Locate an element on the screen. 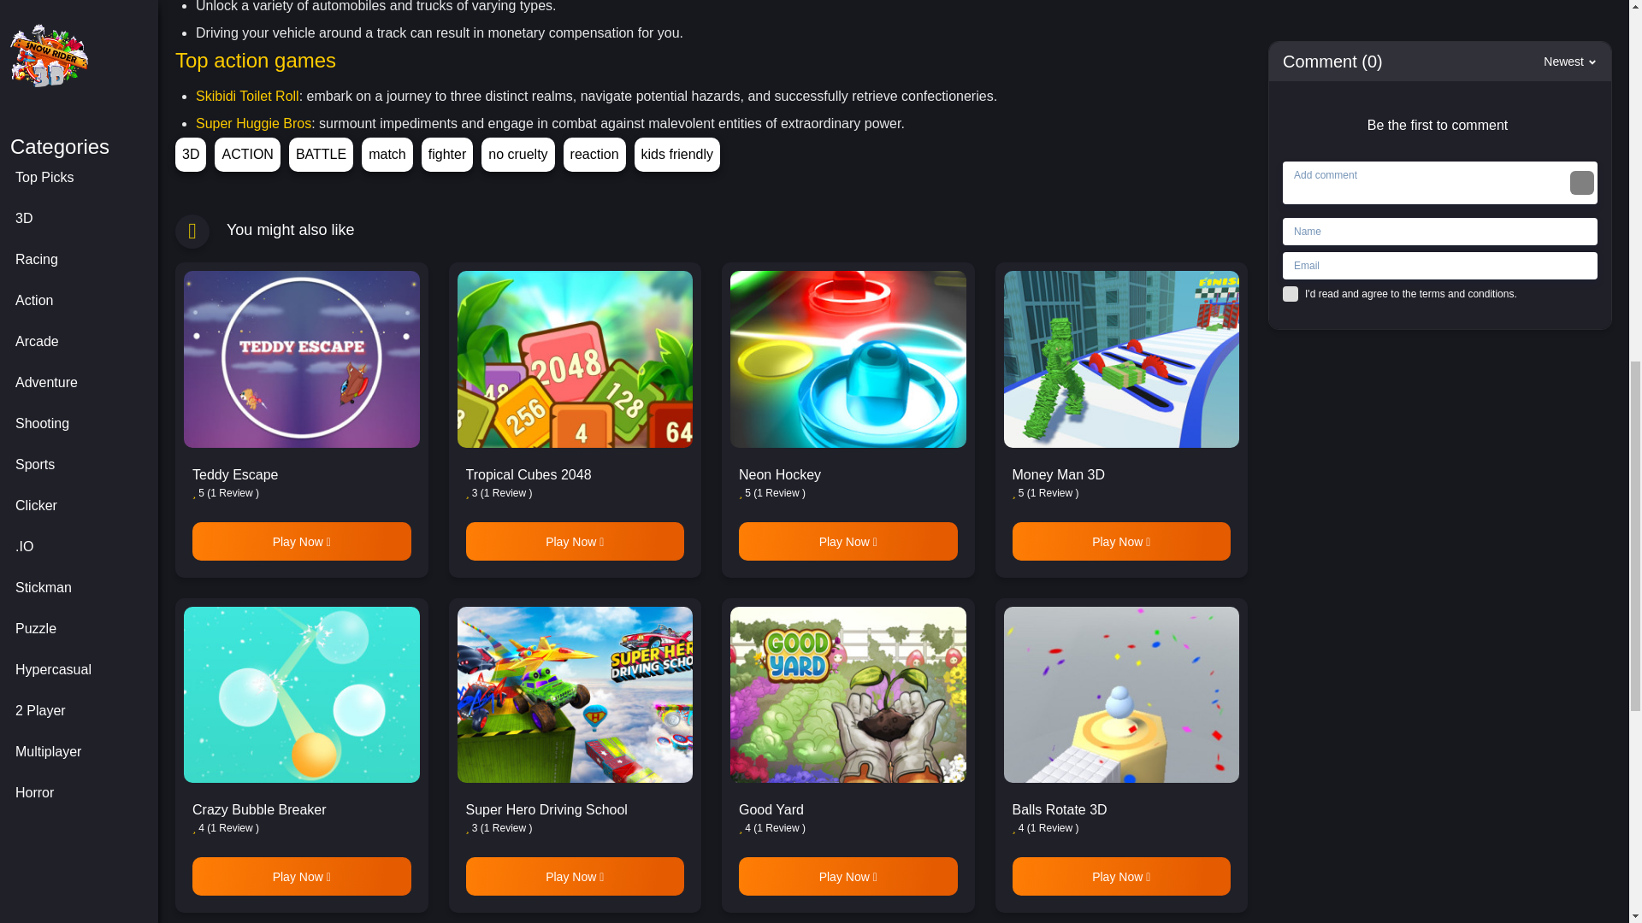 The image size is (1642, 923). Play Now is located at coordinates (301, 541).